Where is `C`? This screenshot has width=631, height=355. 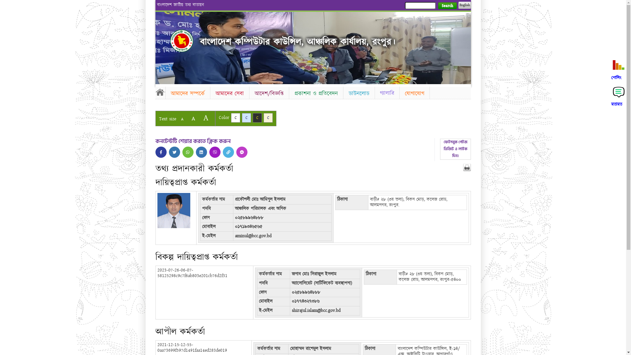
C is located at coordinates (246, 118).